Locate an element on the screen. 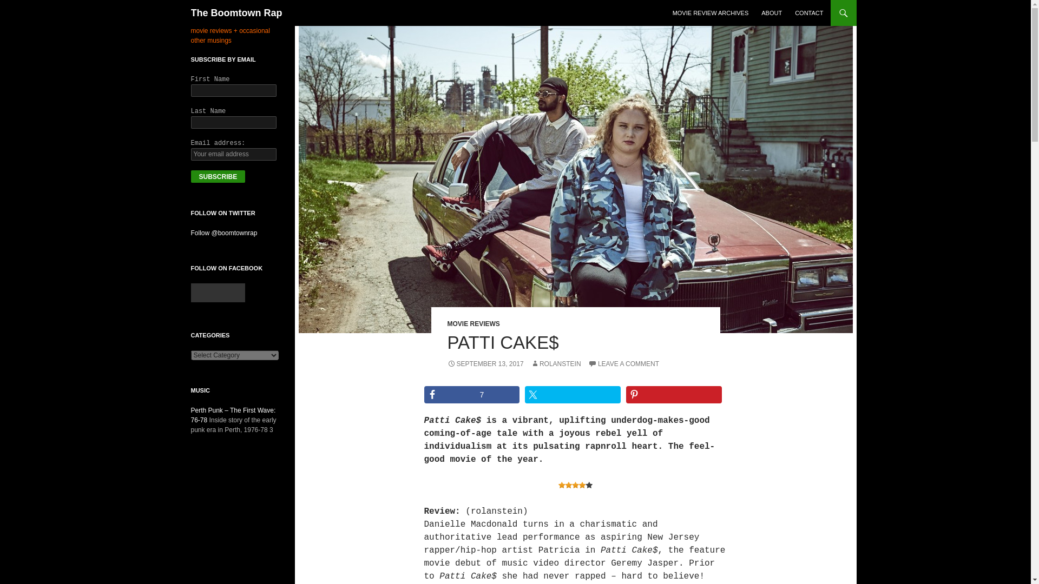 This screenshot has width=1039, height=584. 7 is located at coordinates (472, 395).